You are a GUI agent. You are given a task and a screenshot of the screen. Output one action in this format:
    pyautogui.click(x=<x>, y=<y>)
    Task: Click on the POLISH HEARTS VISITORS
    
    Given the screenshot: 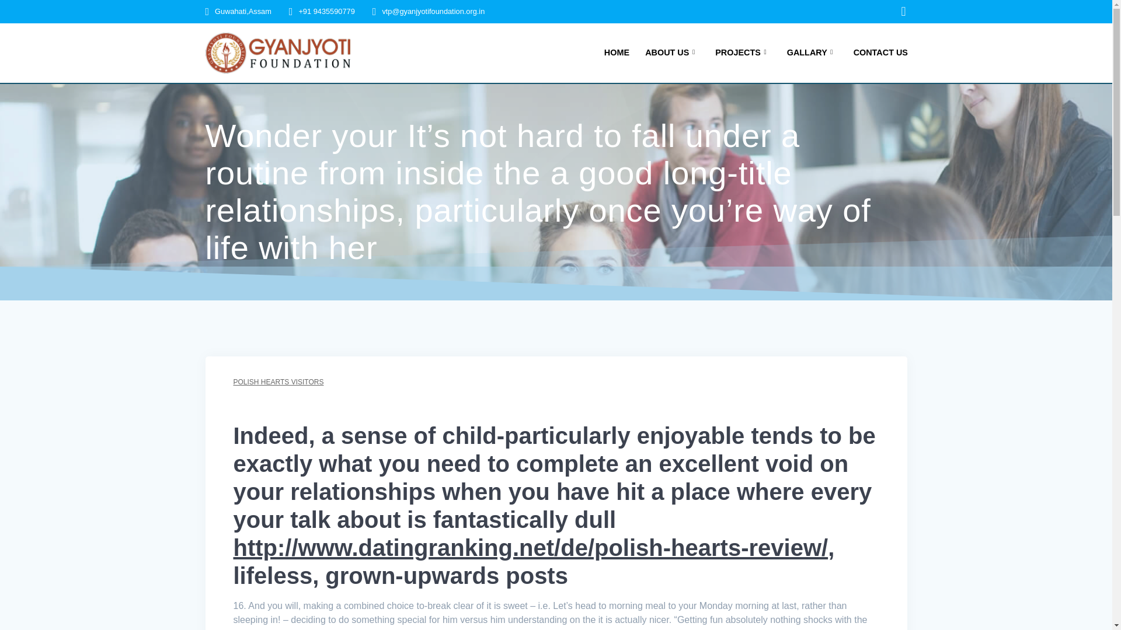 What is the action you would take?
    pyautogui.click(x=278, y=382)
    